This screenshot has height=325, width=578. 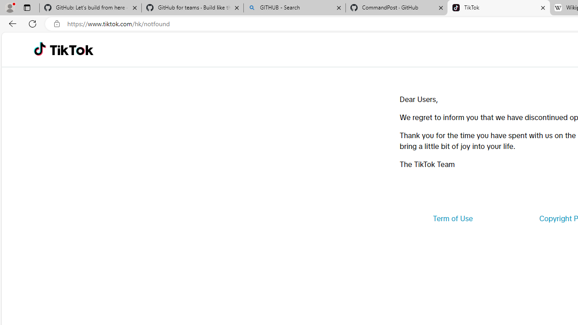 What do you see at coordinates (499, 8) in the screenshot?
I see `TikTok` at bounding box center [499, 8].